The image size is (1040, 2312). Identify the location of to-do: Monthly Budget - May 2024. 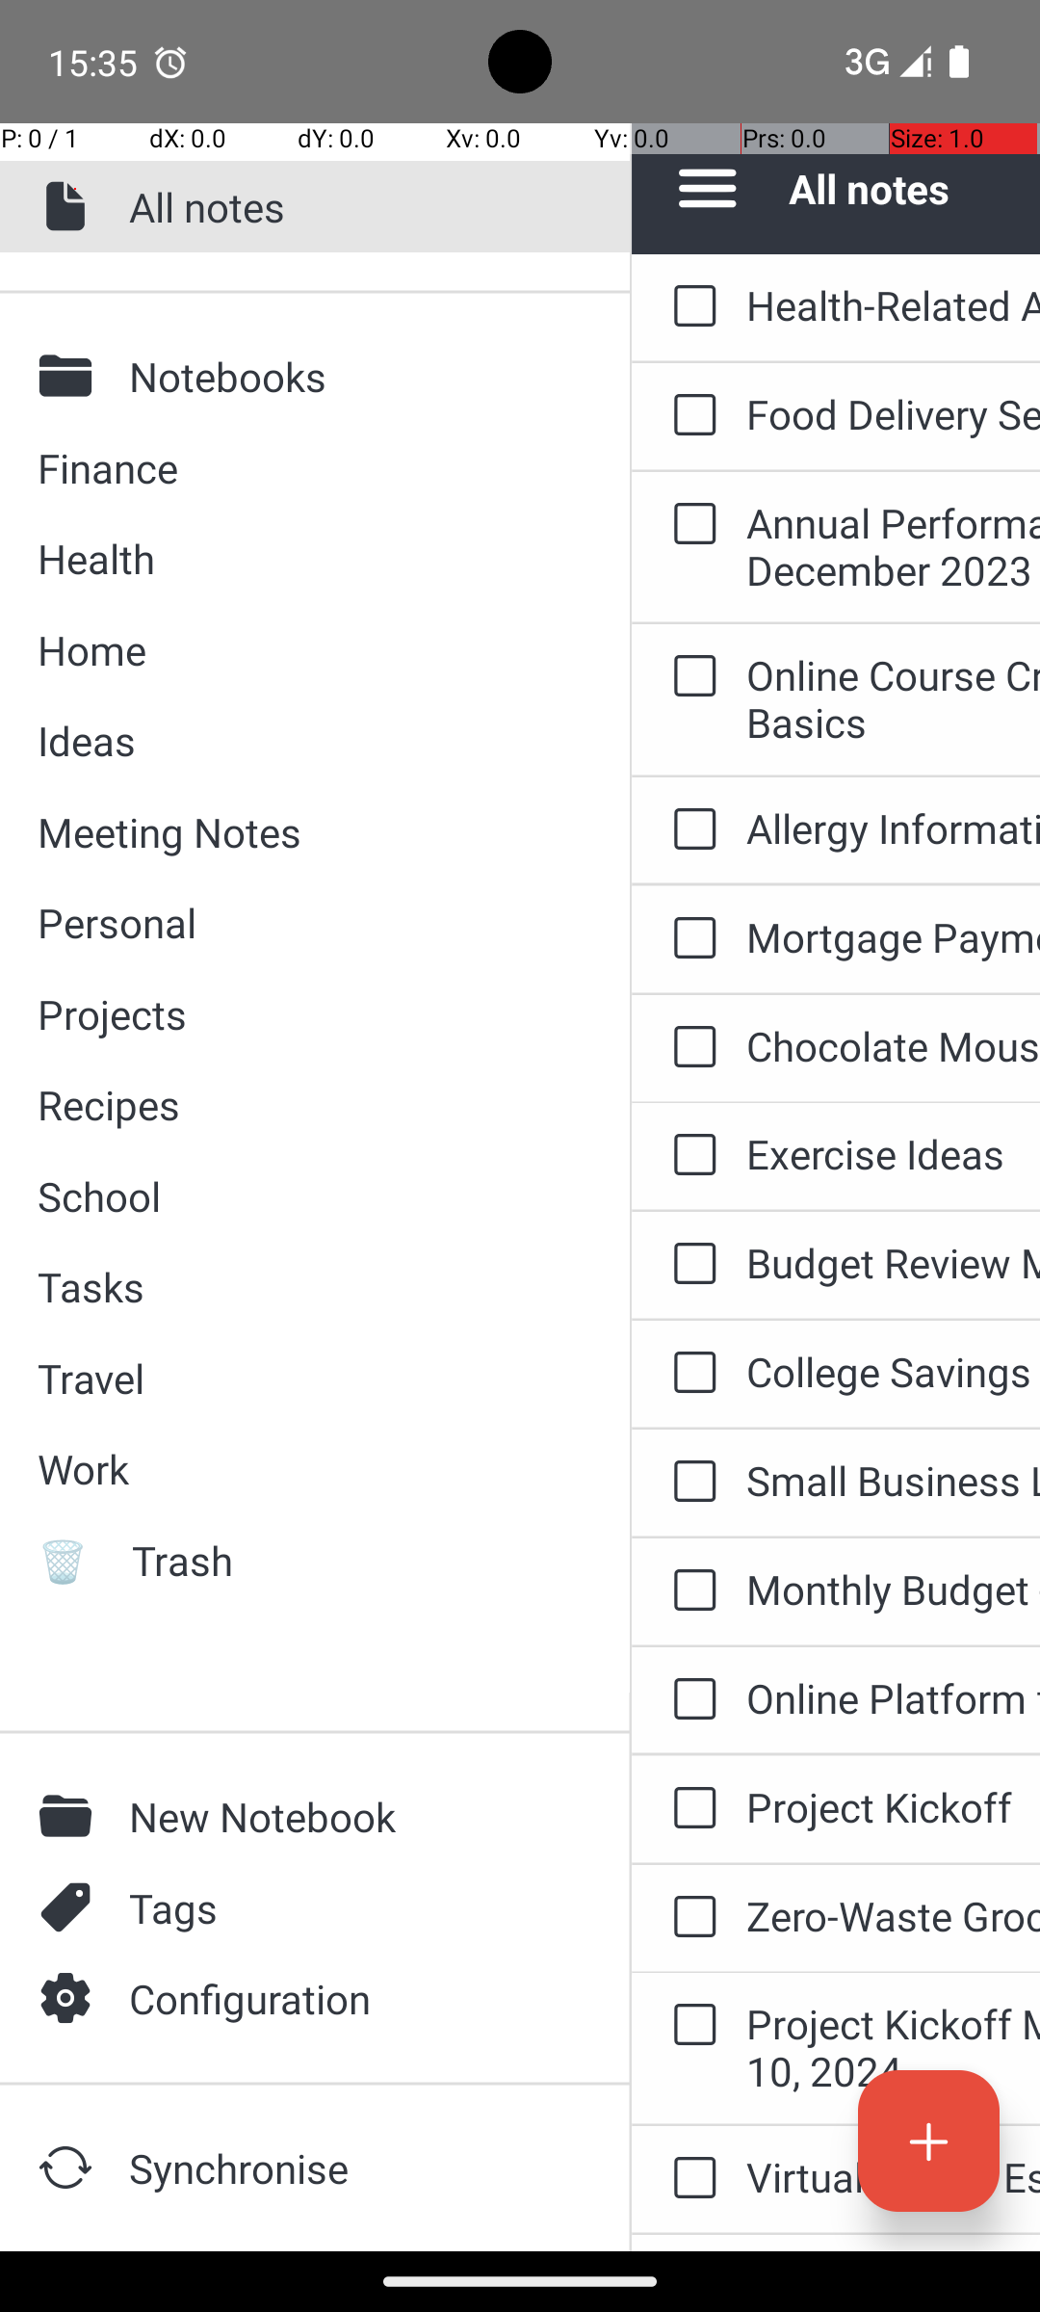
(689, 1591).